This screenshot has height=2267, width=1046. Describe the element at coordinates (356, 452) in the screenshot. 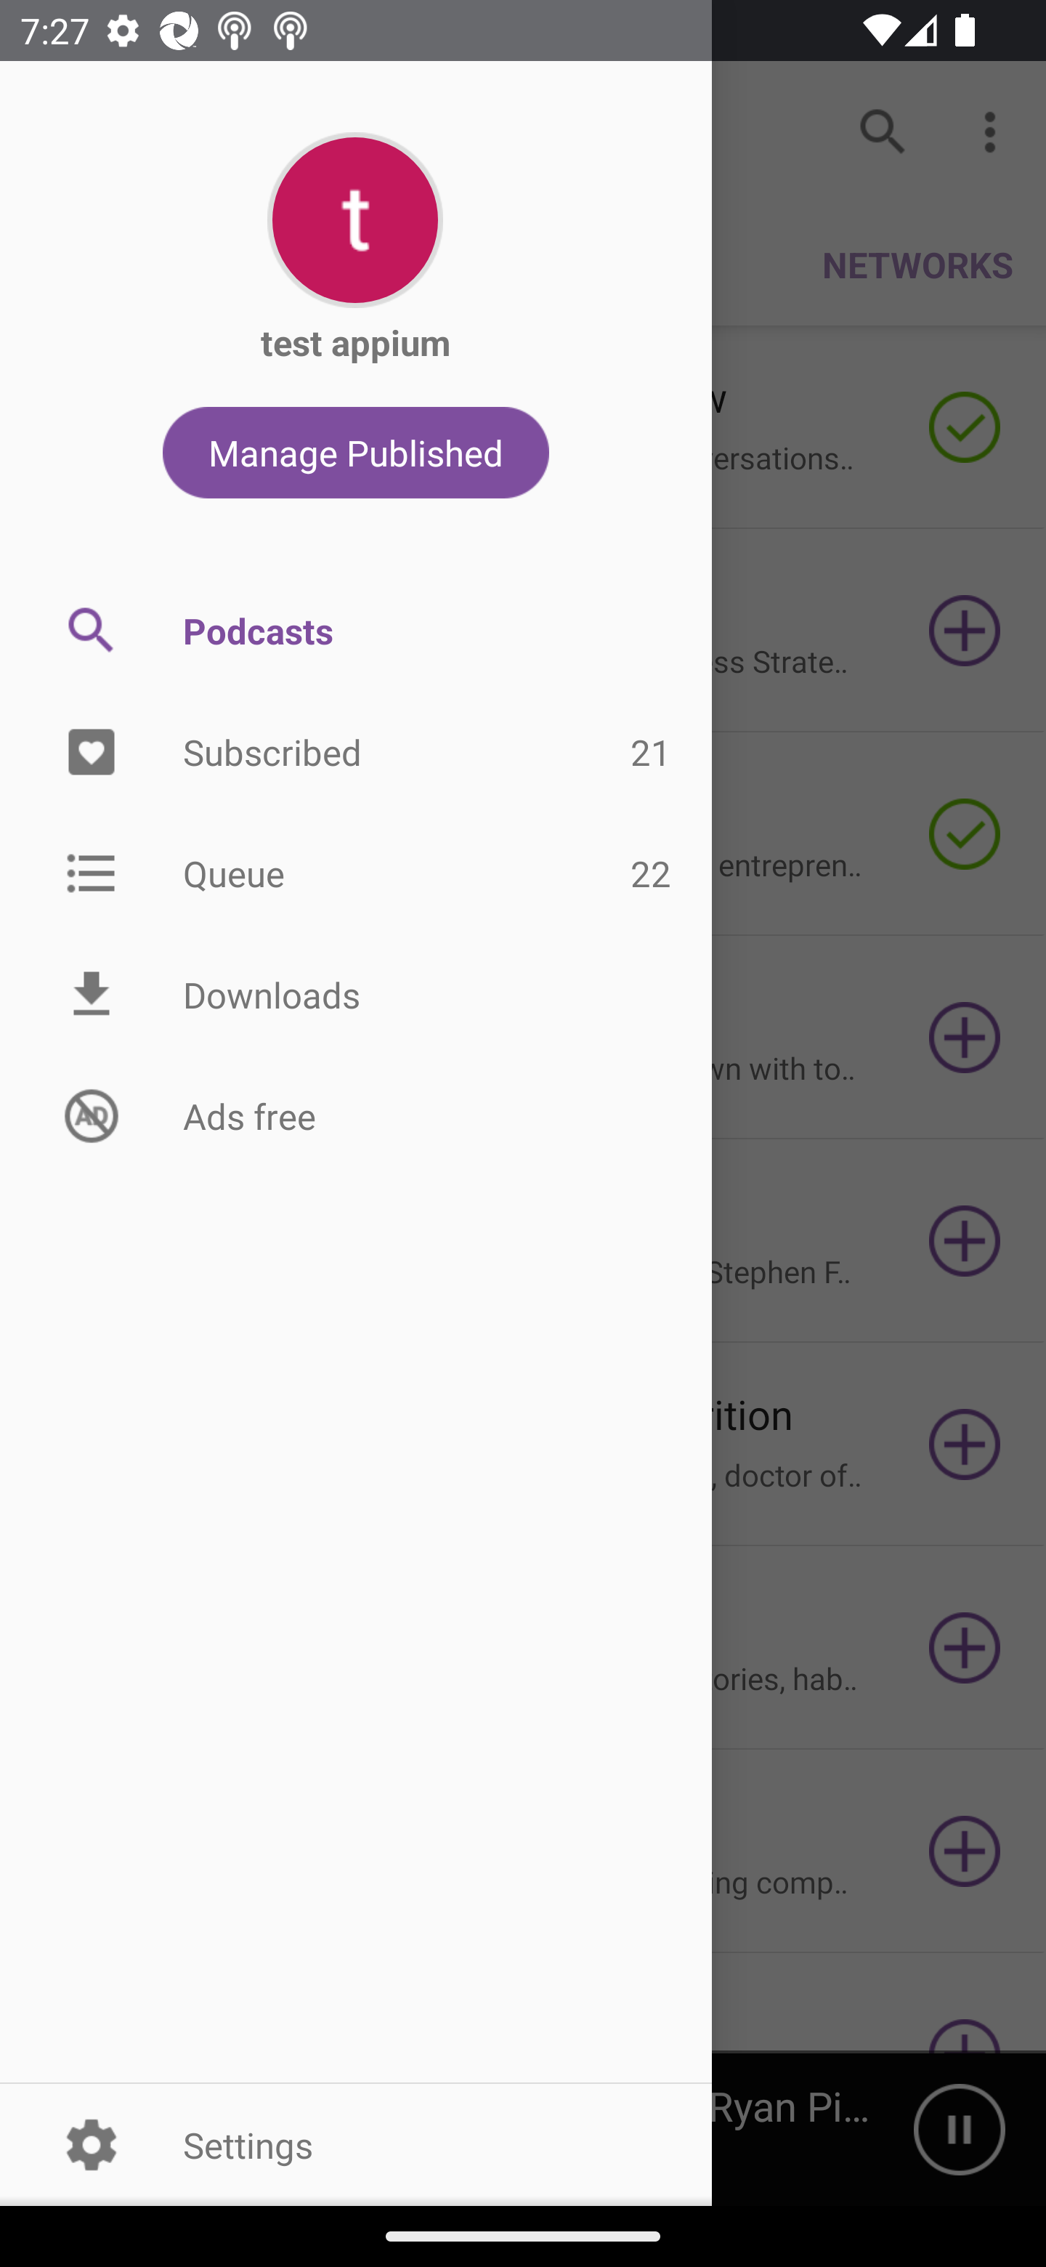

I see `Manage Published` at that location.